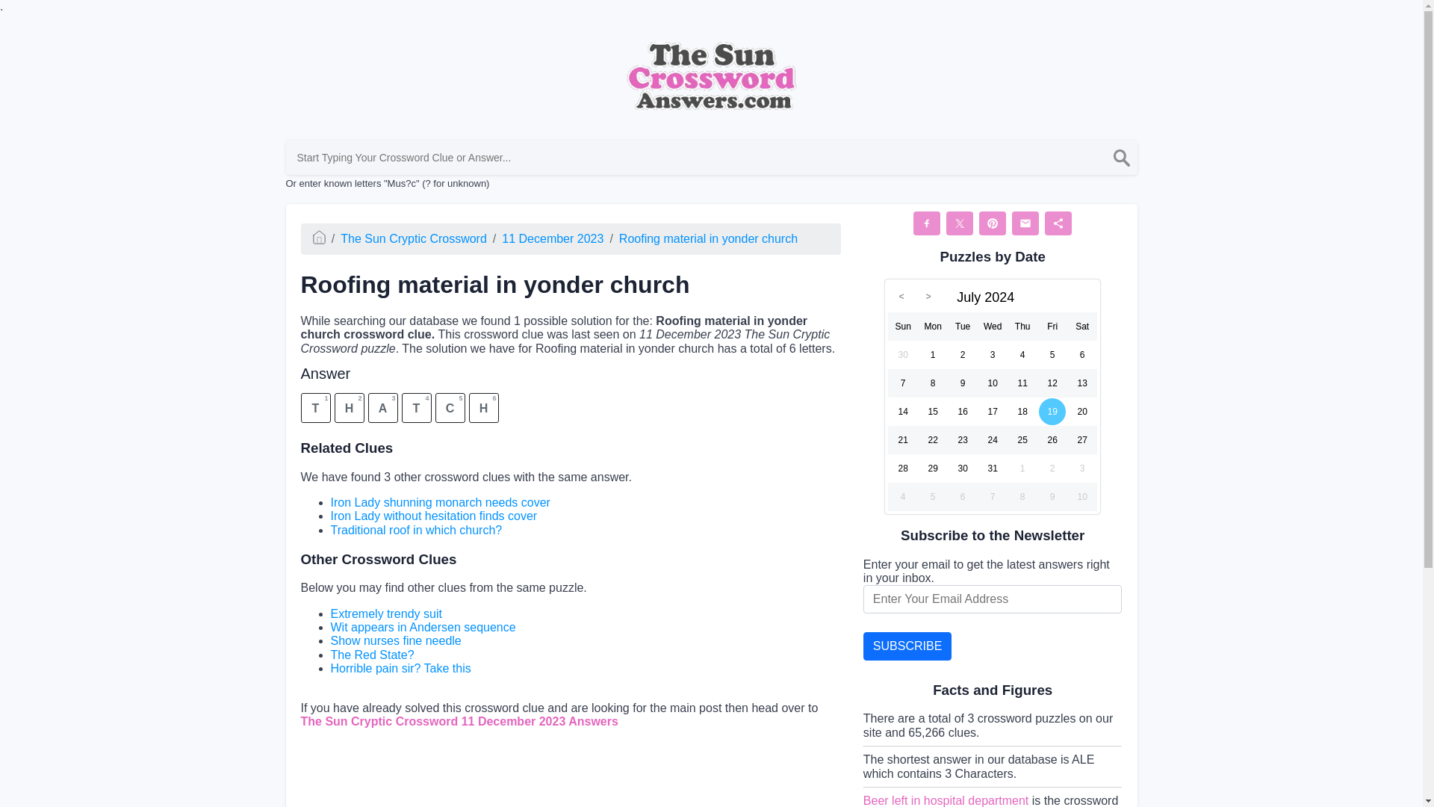 This screenshot has width=1434, height=807. I want to click on Subscribe, so click(907, 646).